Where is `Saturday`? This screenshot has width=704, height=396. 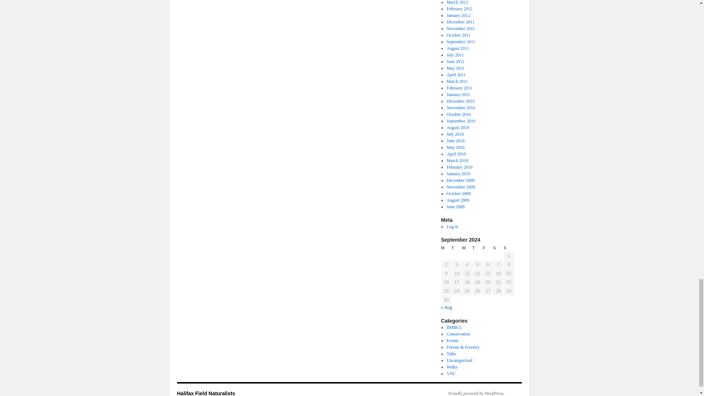
Saturday is located at coordinates (498, 248).